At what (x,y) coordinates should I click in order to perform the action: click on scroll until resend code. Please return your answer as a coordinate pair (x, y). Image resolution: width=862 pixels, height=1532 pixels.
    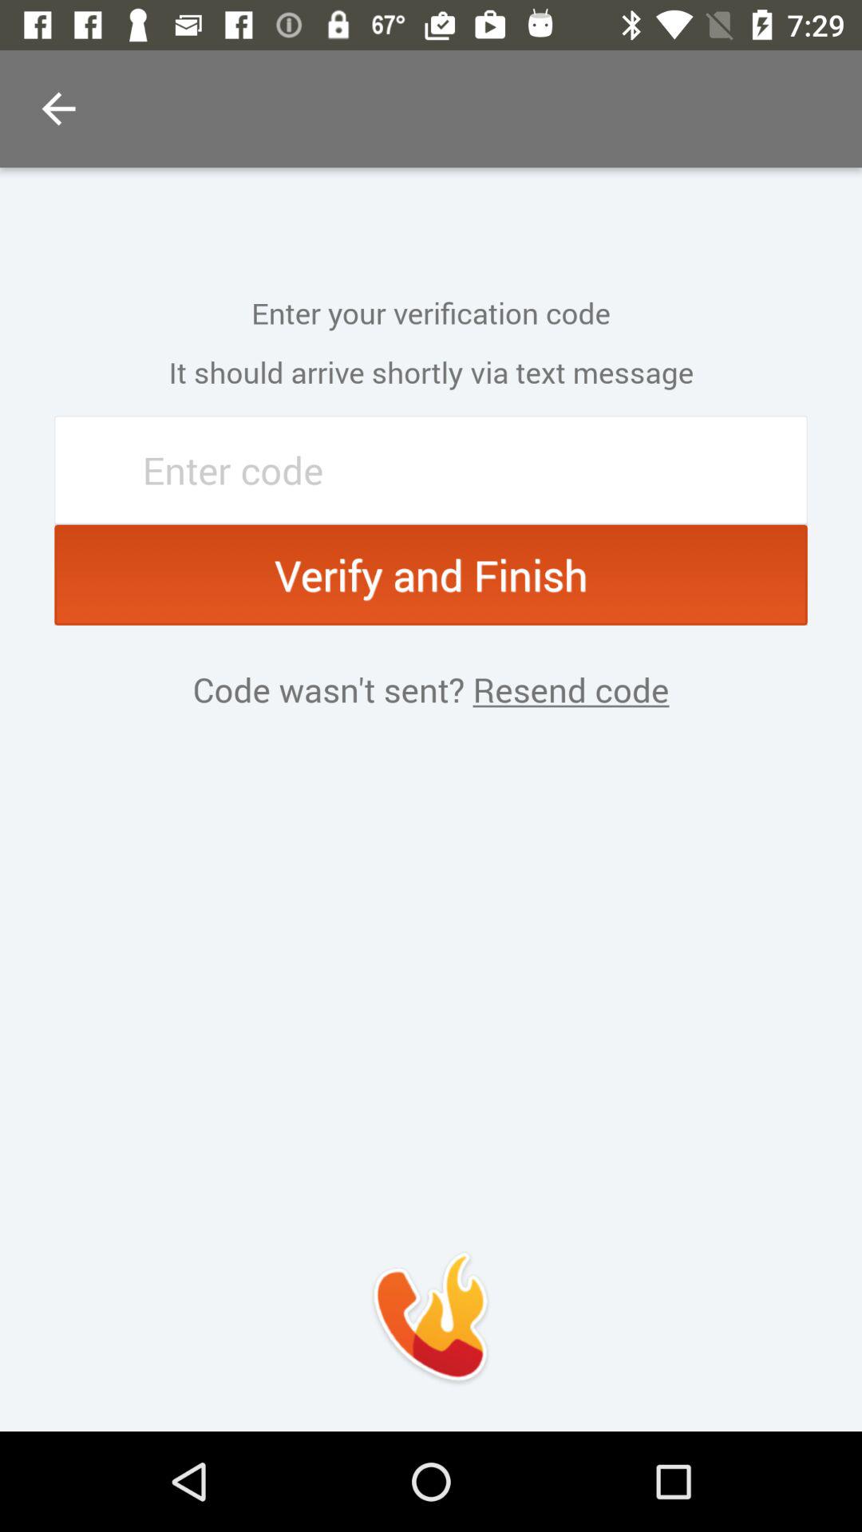
    Looking at the image, I should click on (567, 689).